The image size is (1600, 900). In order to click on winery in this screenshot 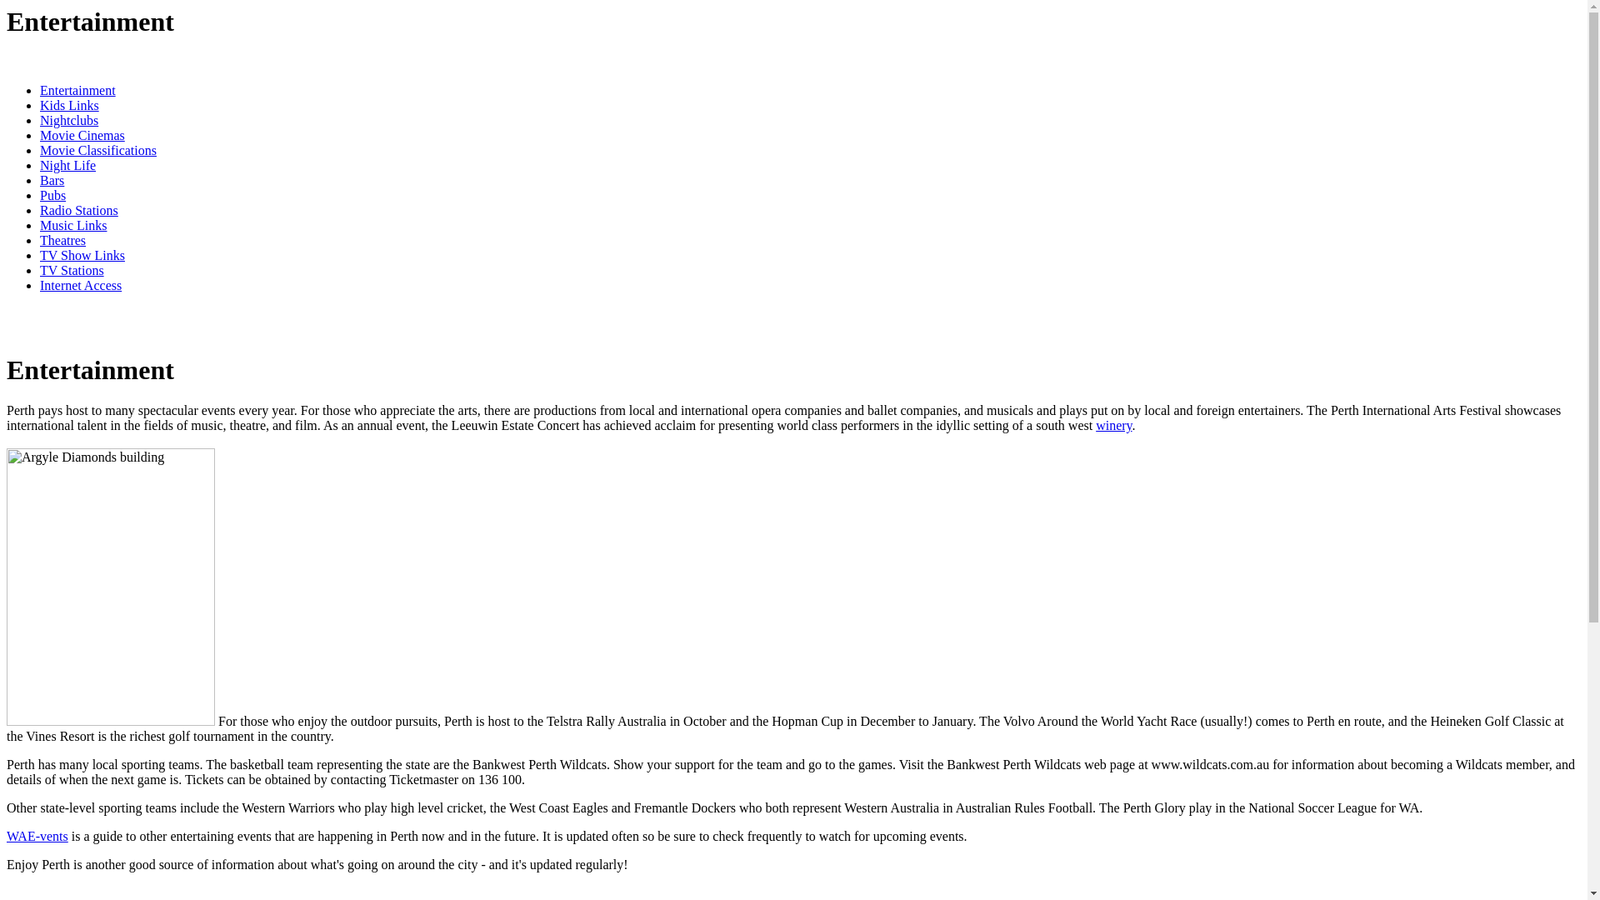, I will do `click(1113, 425)`.